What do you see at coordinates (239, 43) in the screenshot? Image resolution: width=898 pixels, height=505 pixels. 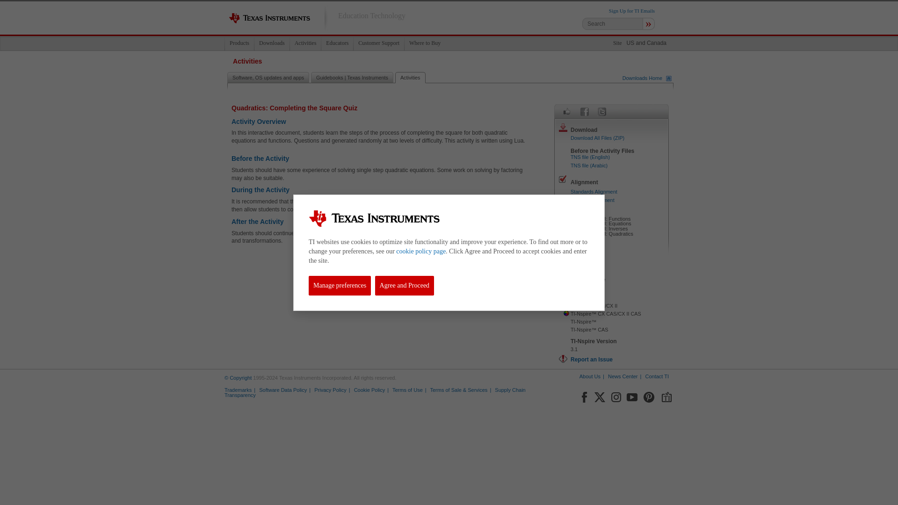 I see `Products` at bounding box center [239, 43].